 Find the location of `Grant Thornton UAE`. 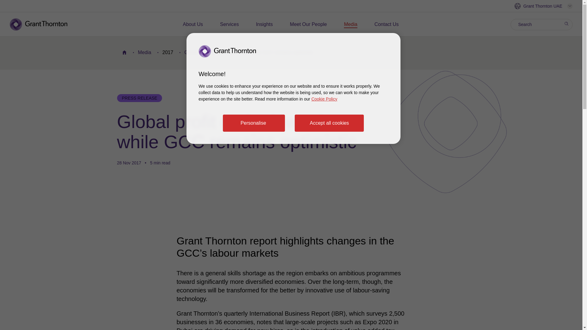

Grant Thornton UAE is located at coordinates (543, 6).